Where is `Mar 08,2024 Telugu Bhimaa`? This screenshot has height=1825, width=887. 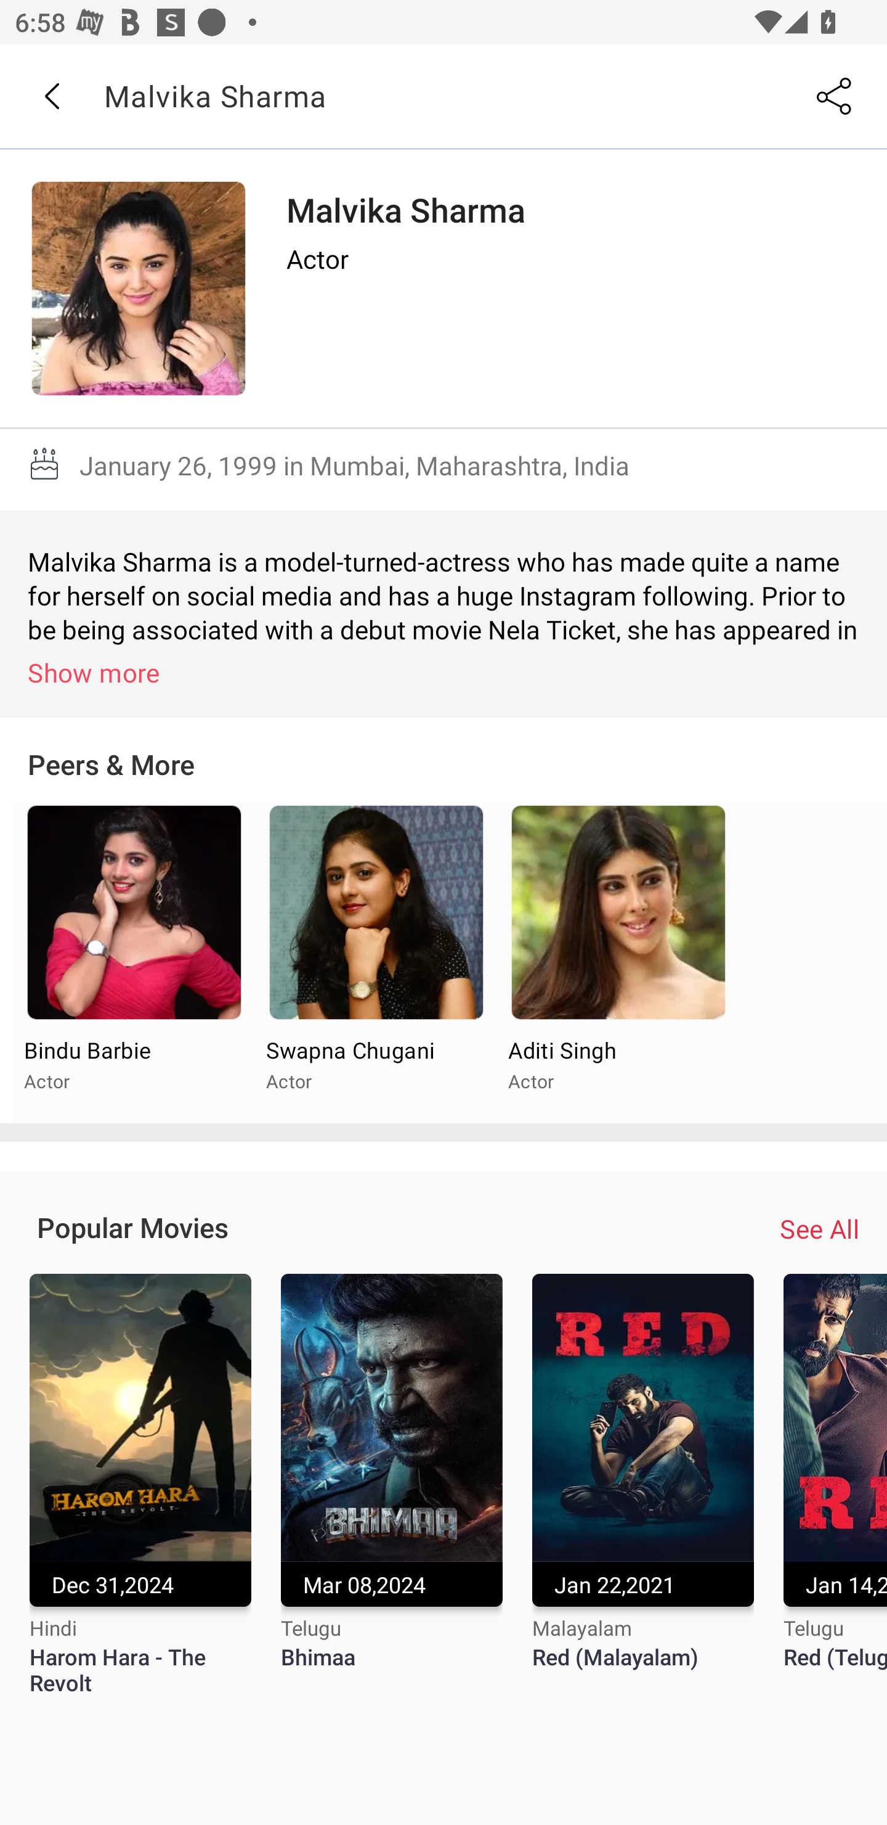
Mar 08,2024 Telugu Bhimaa is located at coordinates (392, 1485).